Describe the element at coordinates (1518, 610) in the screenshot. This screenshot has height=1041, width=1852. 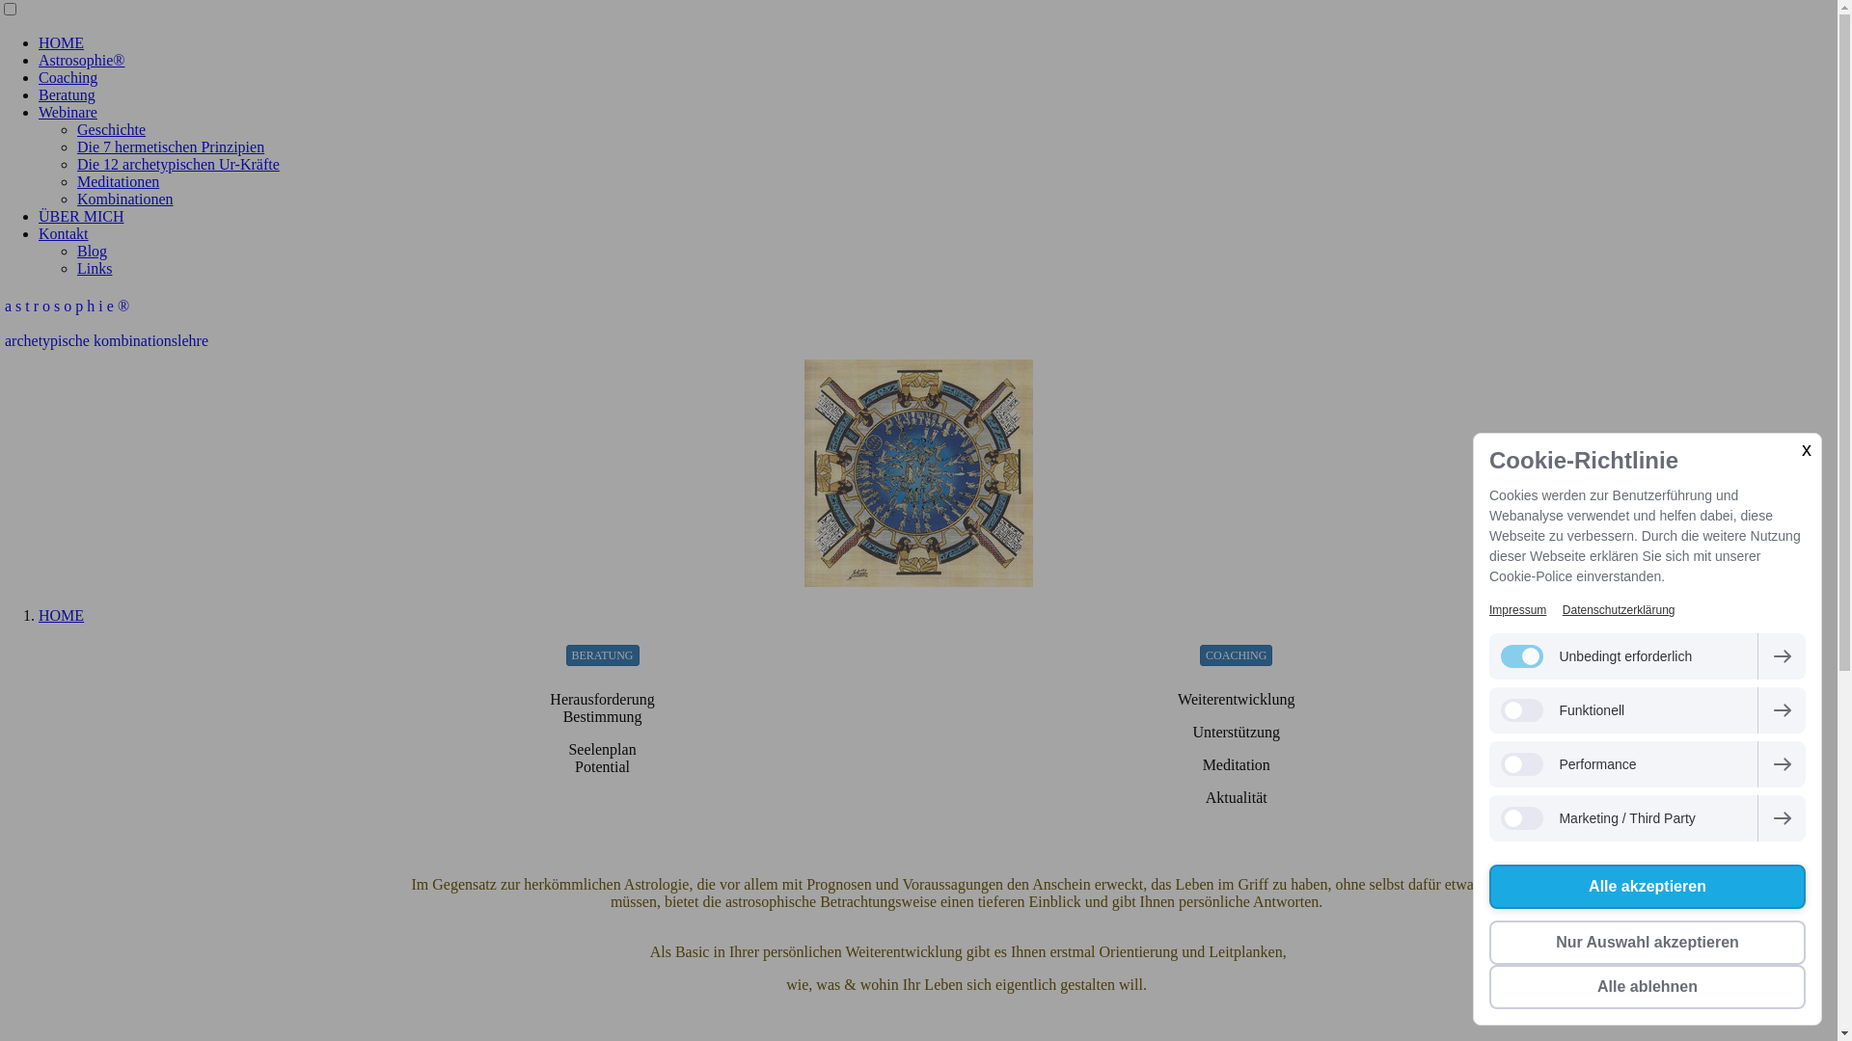
I see `Impressum` at that location.